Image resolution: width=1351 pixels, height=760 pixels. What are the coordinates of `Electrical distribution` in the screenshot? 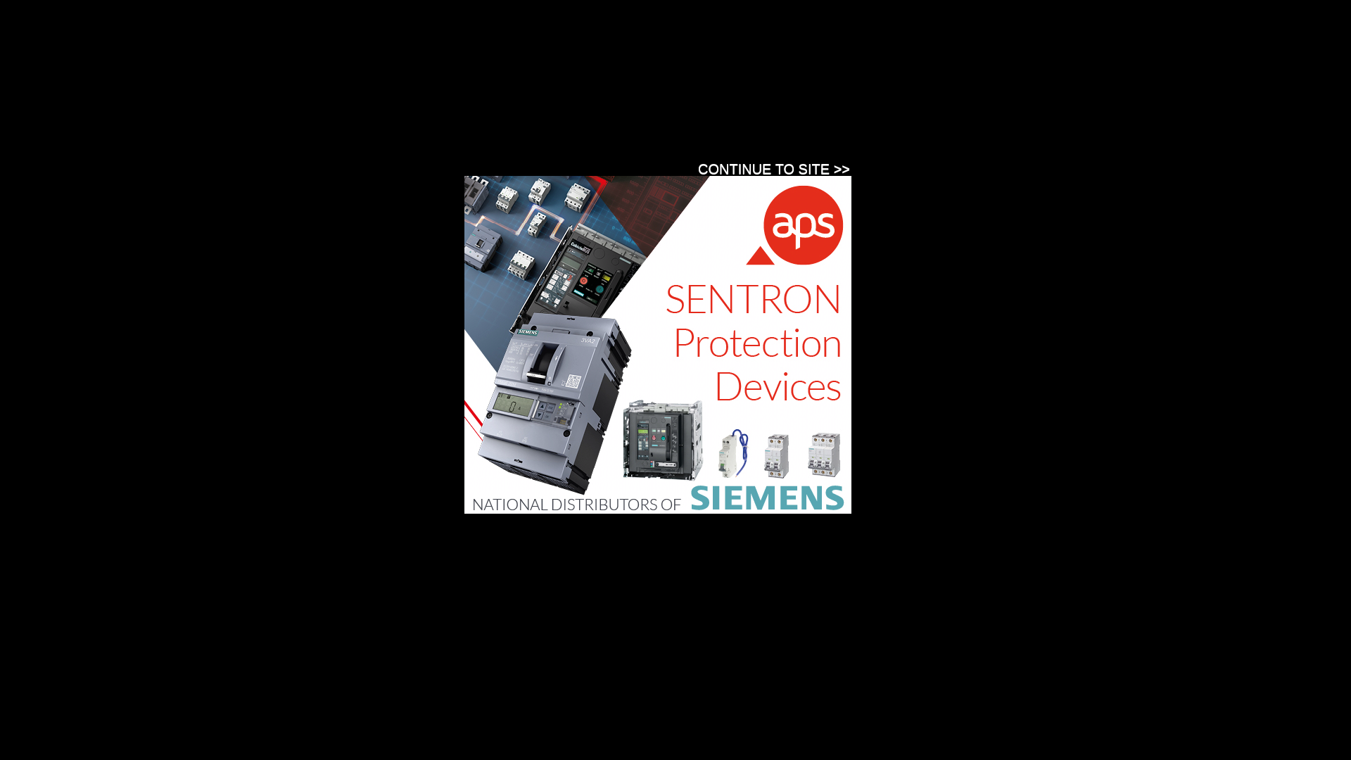 It's located at (540, 120).